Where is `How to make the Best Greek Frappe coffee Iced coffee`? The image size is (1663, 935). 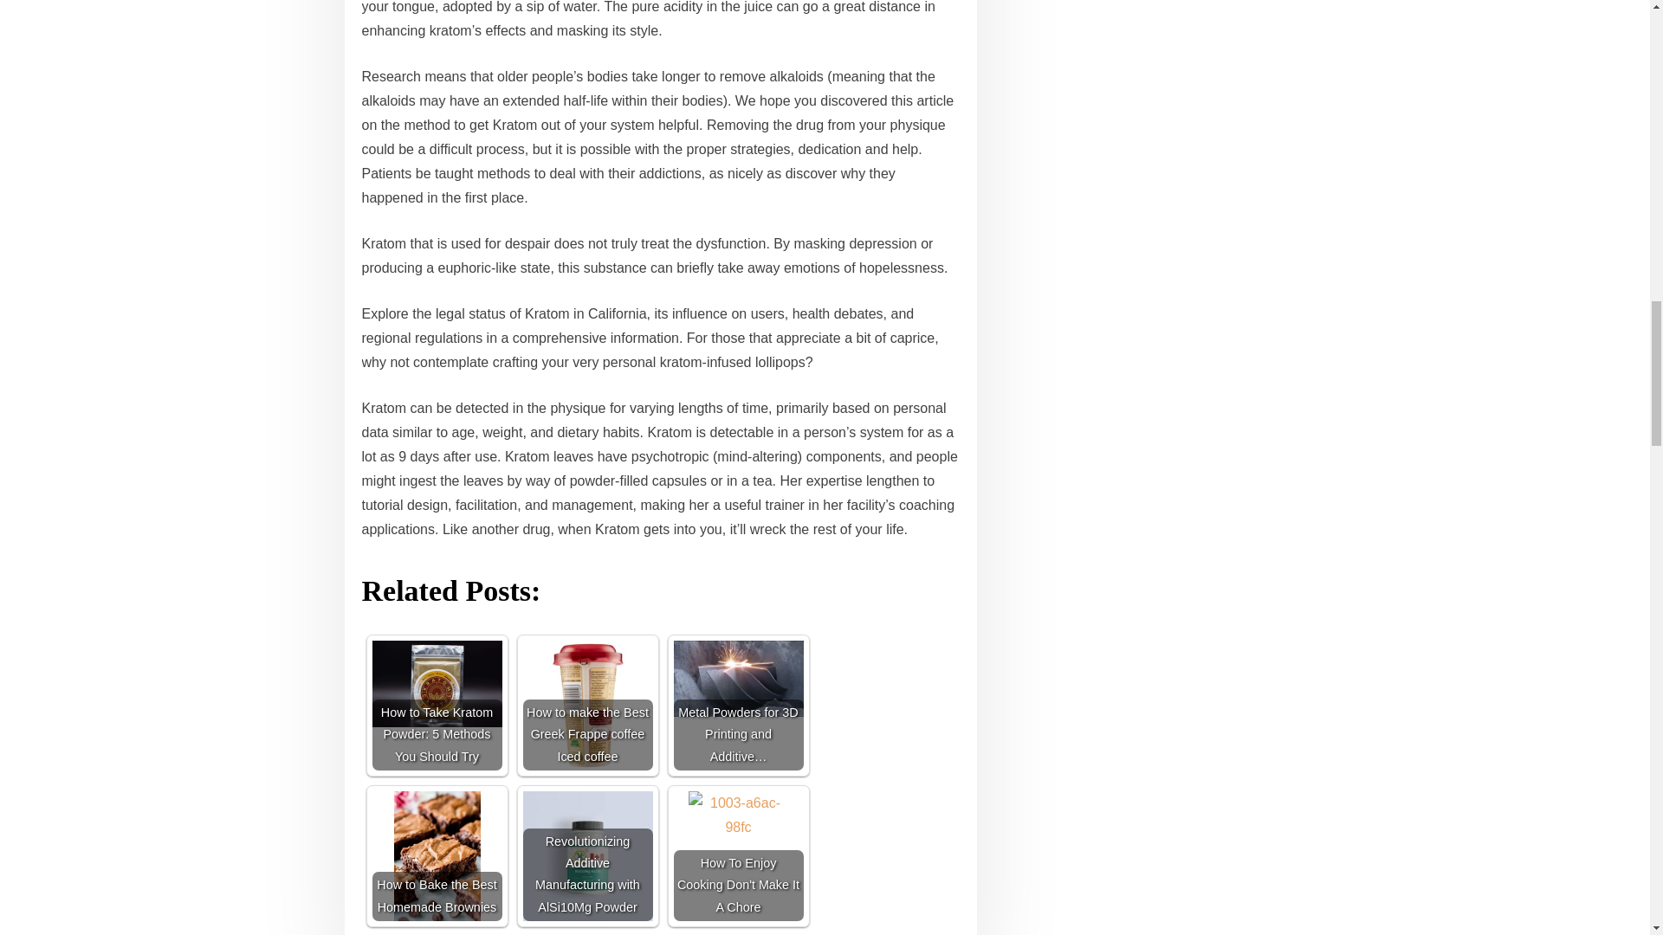 How to make the Best Greek Frappe coffee Iced coffee is located at coordinates (588, 705).